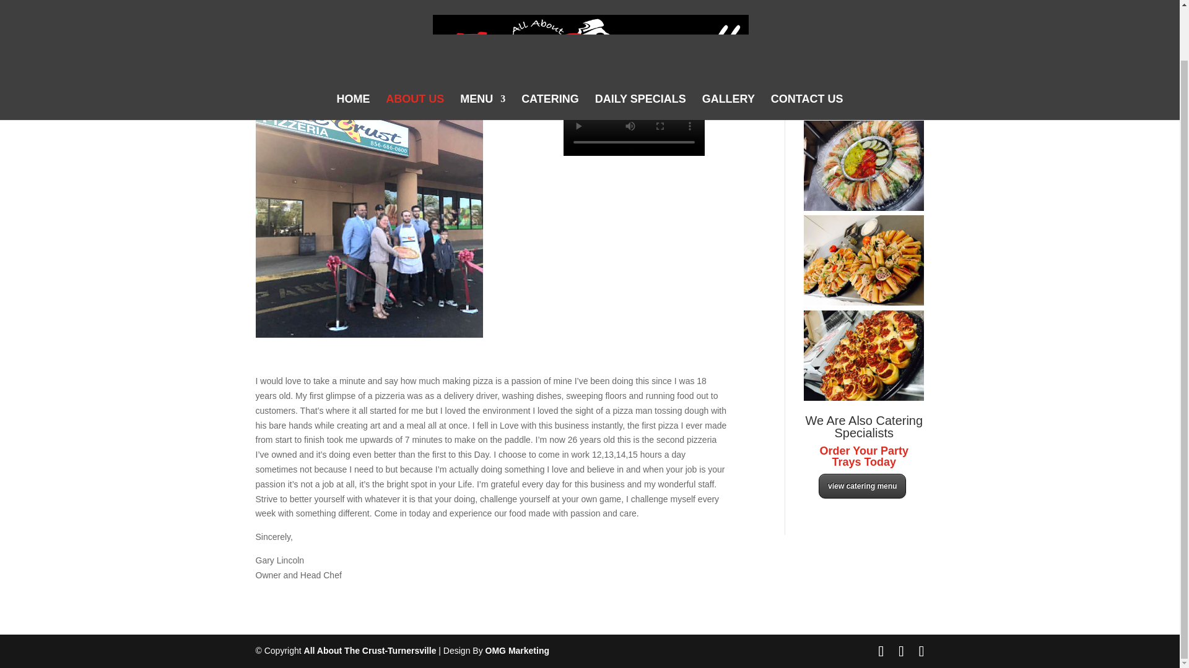  Describe the element at coordinates (483, 49) in the screenshot. I see `MENU` at that location.